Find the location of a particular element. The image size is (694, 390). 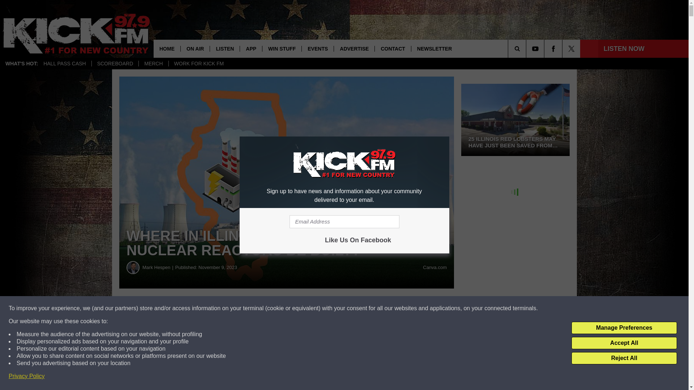

Share on Twitter is located at coordinates (354, 308).